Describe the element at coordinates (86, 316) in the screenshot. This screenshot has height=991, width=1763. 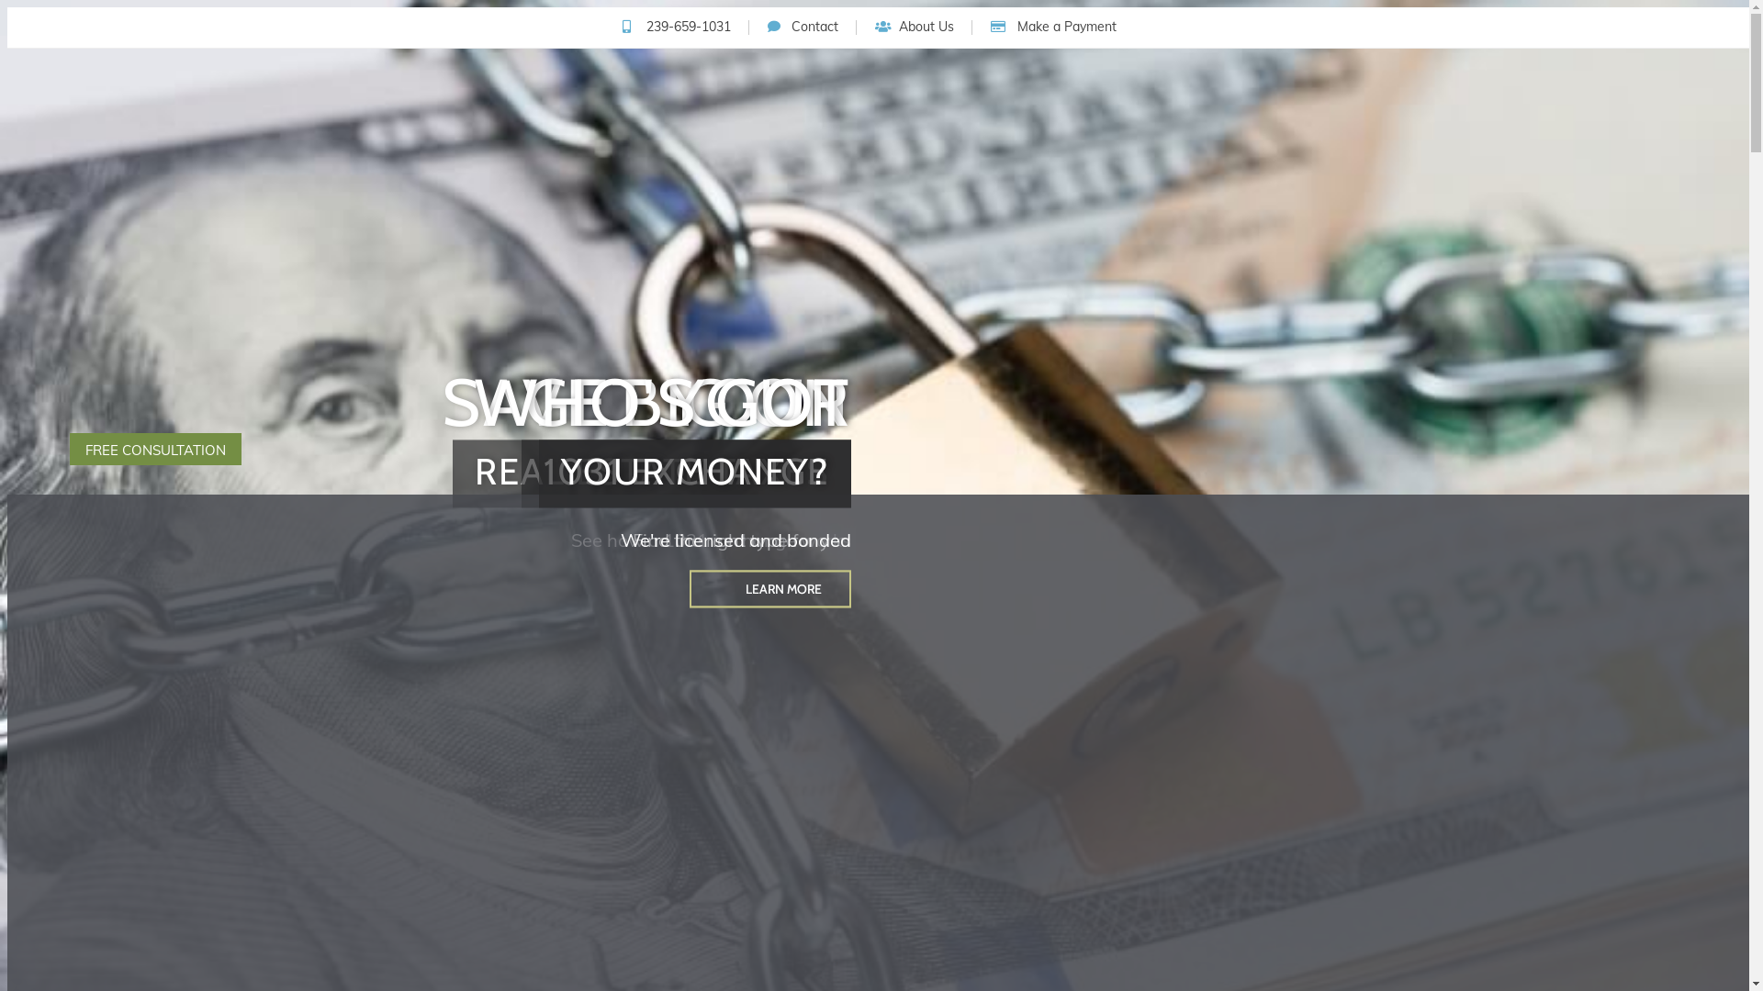
I see `FAQs` at that location.